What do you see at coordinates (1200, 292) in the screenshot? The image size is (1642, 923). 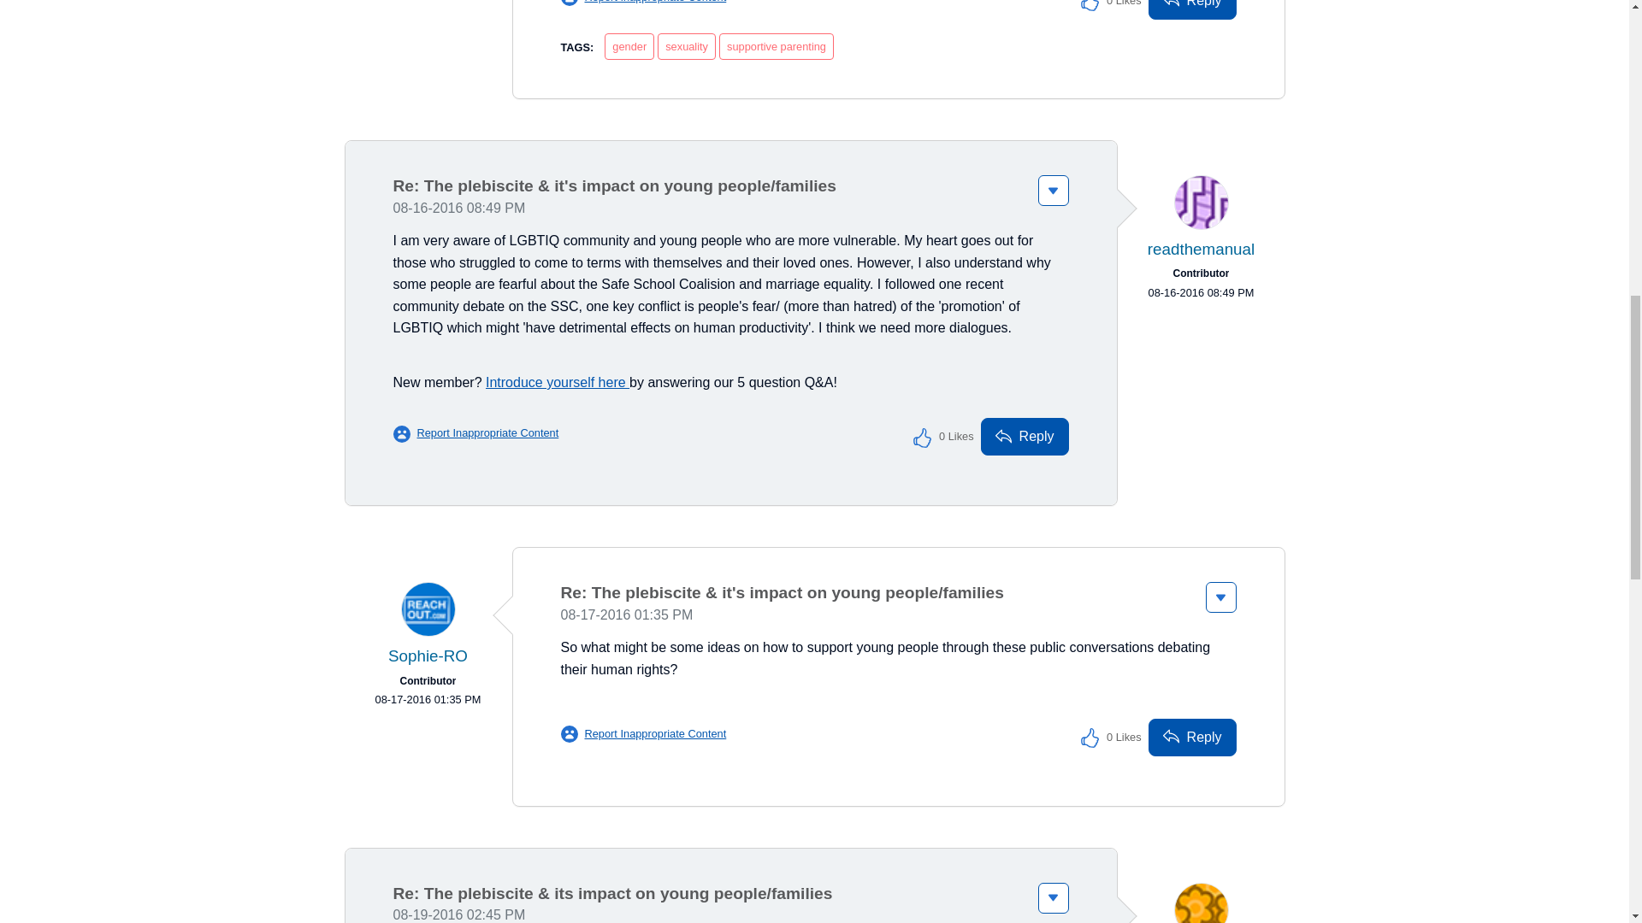 I see `Posted on` at bounding box center [1200, 292].